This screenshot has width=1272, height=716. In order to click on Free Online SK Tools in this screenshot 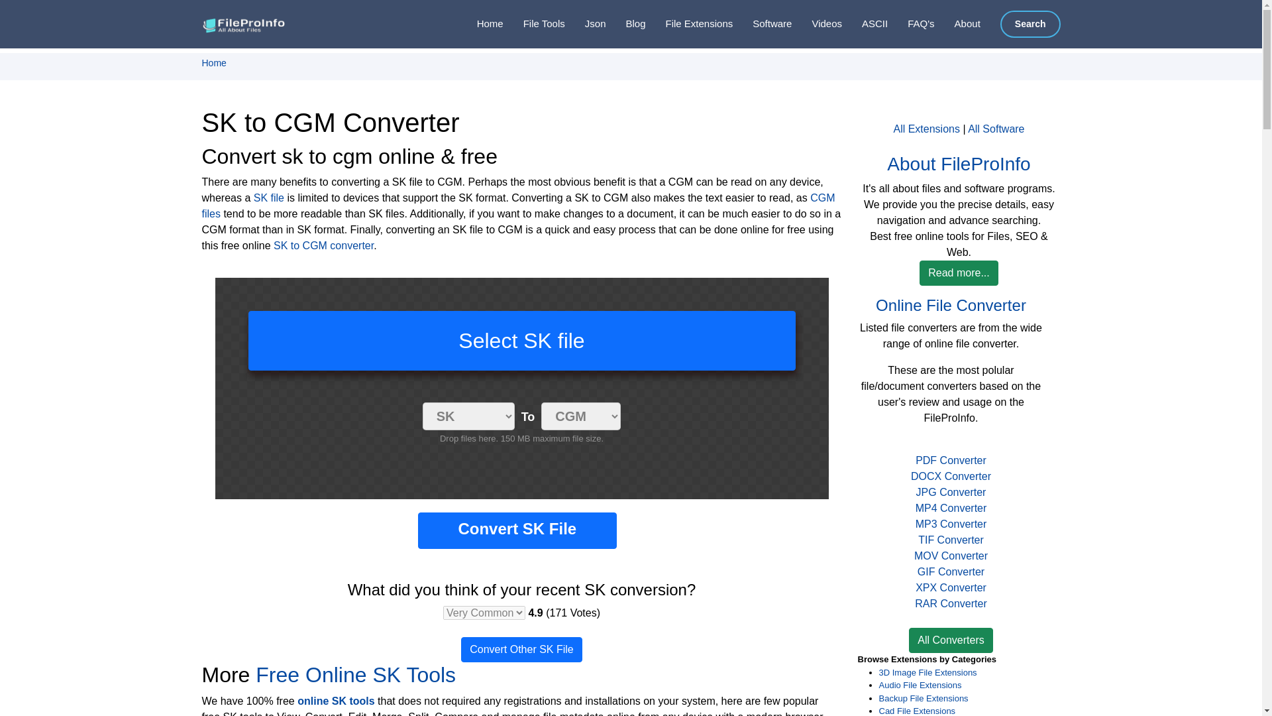, I will do `click(355, 675)`.